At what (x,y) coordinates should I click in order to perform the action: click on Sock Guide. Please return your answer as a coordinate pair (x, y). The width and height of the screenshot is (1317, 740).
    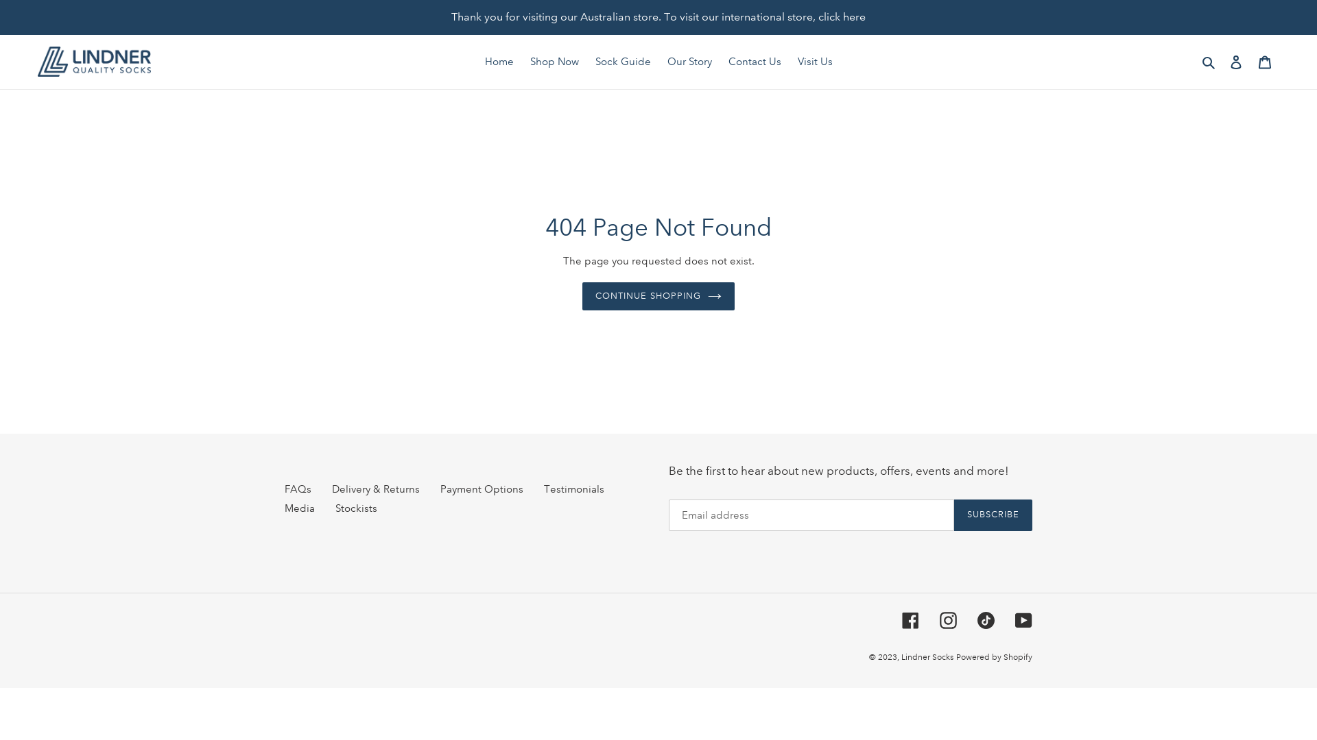
    Looking at the image, I should click on (623, 62).